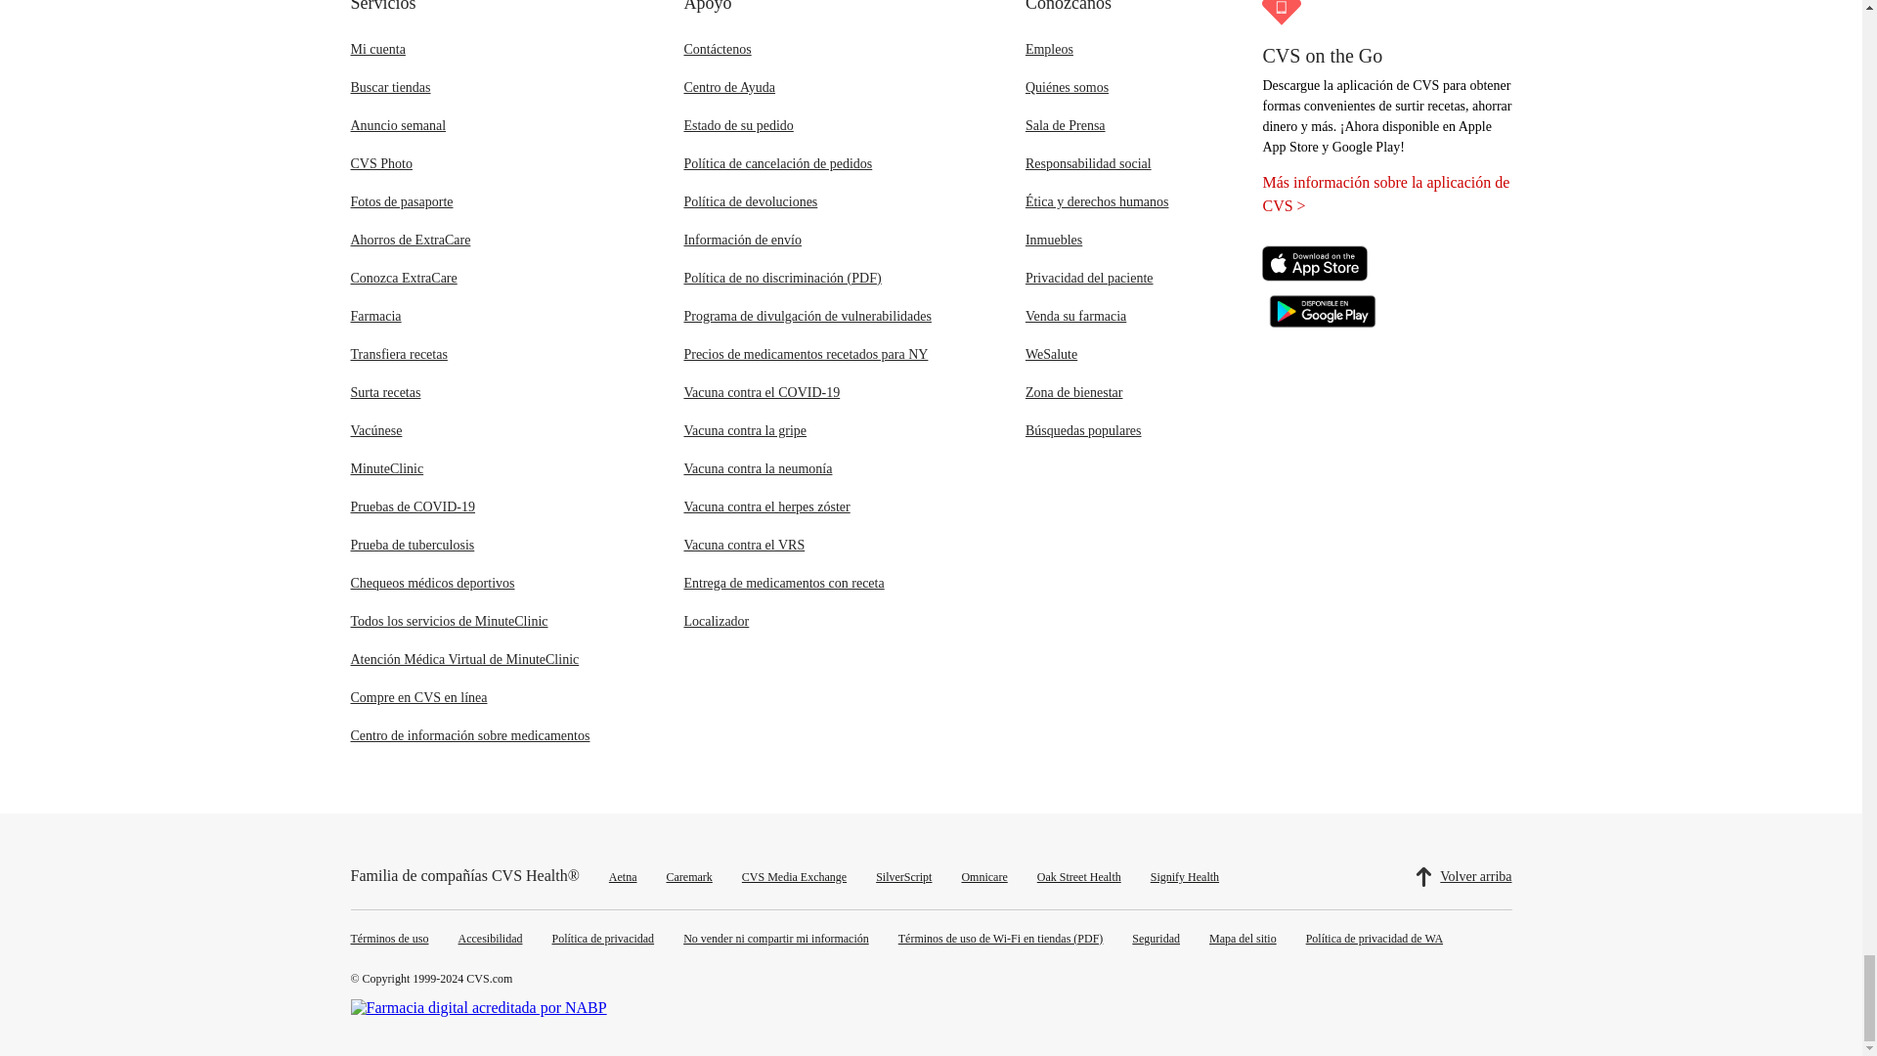 The height and width of the screenshot is (1056, 1877). I want to click on Todos los servicios de MinuteClinic, so click(448, 620).